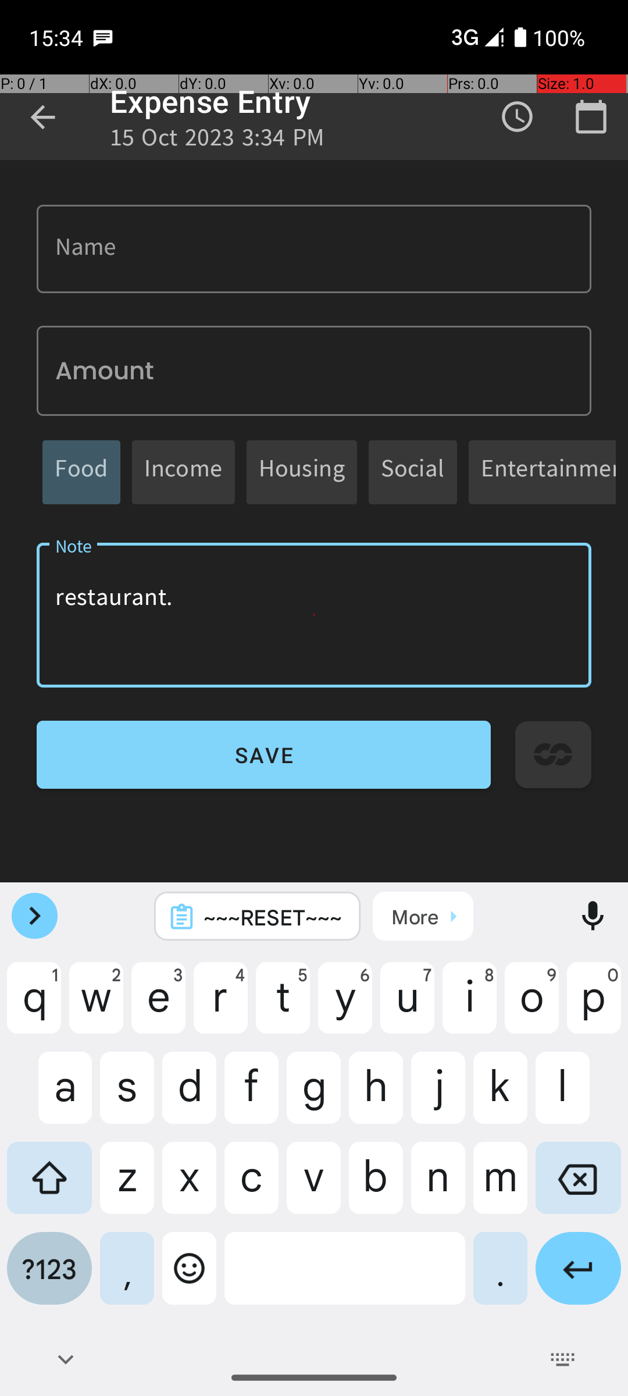 This screenshot has height=1396, width=628. Describe the element at coordinates (413, 472) in the screenshot. I see `Social` at that location.